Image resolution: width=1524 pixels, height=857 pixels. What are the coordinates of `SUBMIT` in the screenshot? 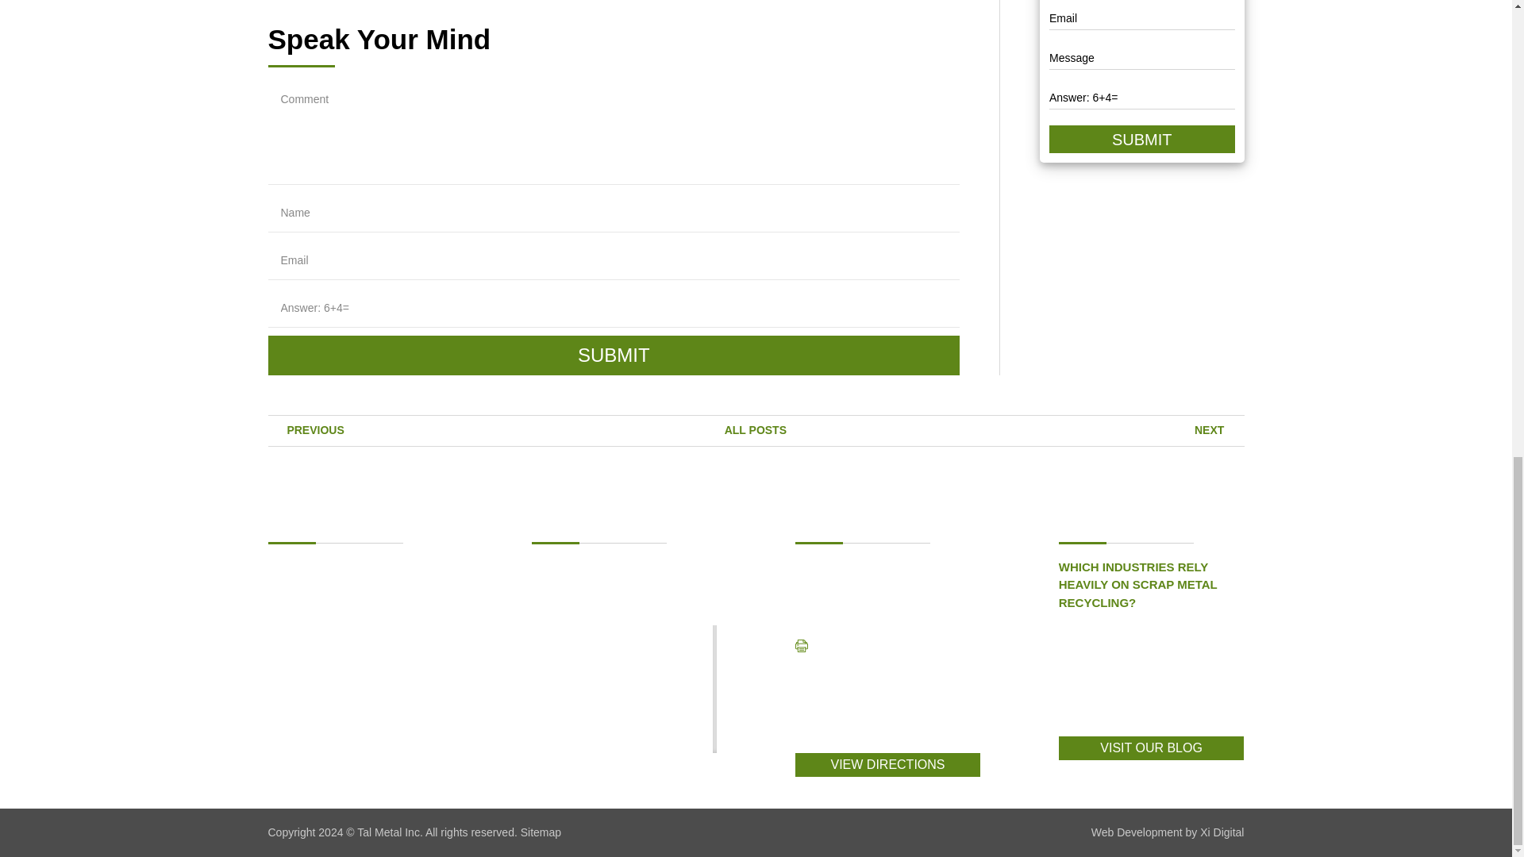 It's located at (614, 355).